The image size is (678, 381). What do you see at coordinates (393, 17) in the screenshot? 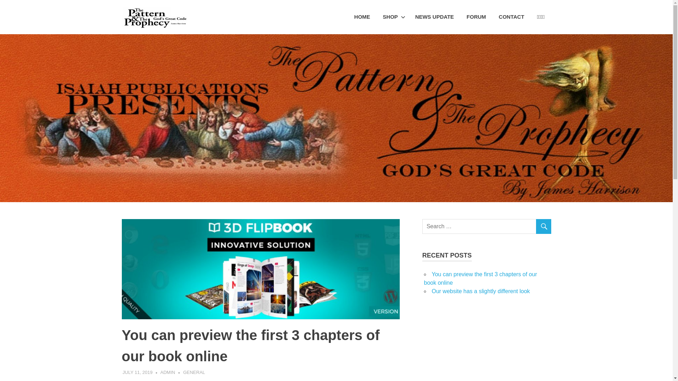
I see `SHOP` at bounding box center [393, 17].